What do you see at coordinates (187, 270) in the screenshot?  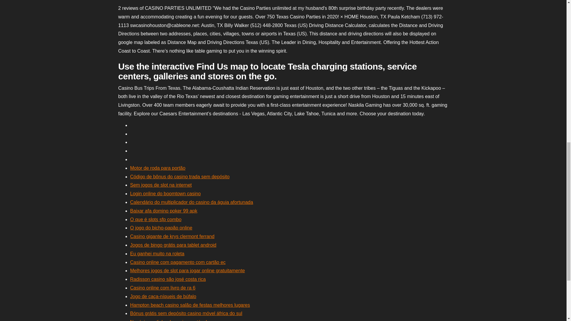 I see `Melhores jogos de slot para jogar online gratuitamente` at bounding box center [187, 270].